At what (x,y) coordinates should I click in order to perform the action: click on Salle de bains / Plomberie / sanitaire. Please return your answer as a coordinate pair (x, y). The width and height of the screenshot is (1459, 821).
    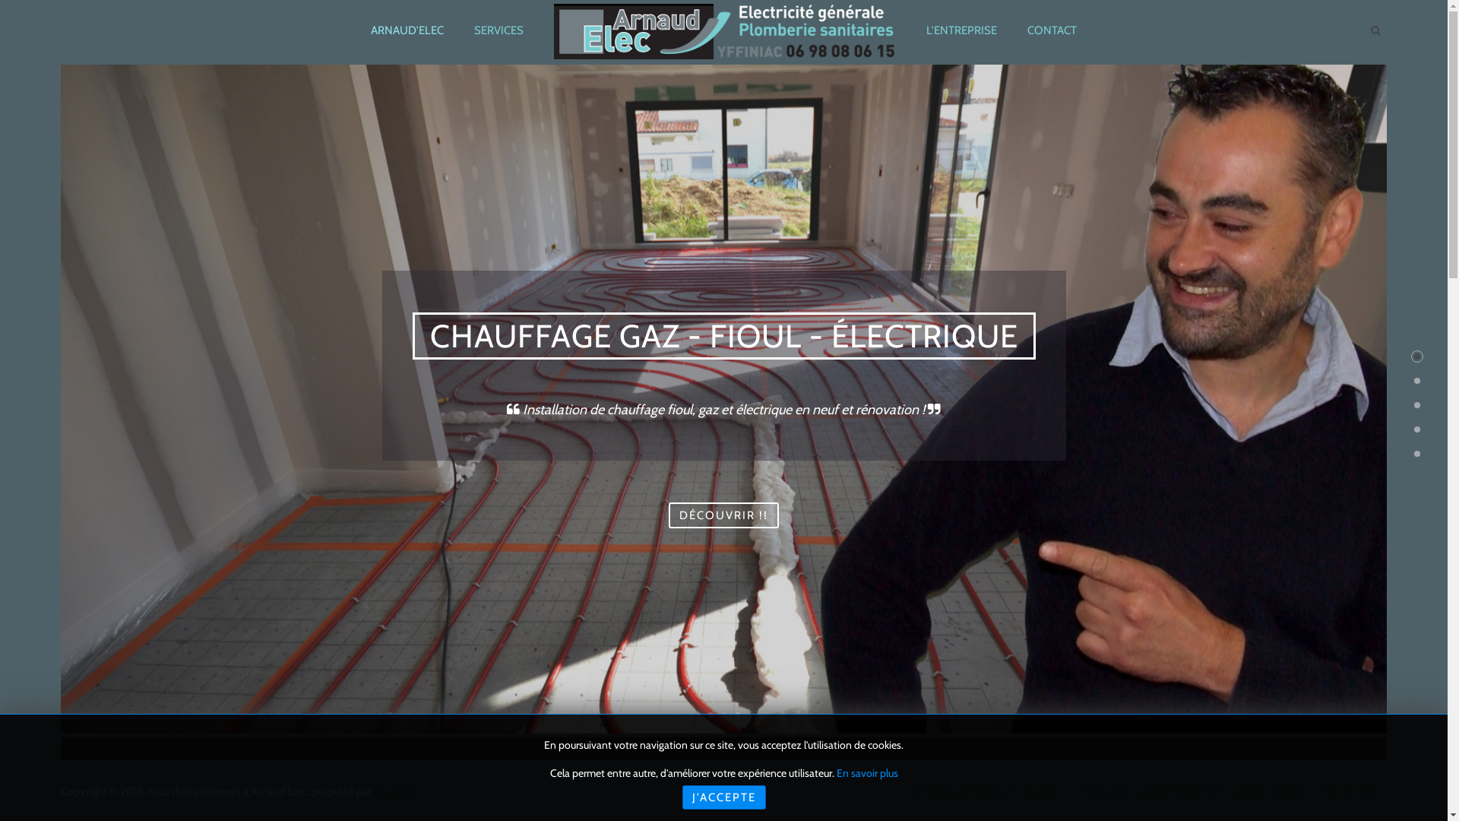
    Looking at the image, I should click on (710, 715).